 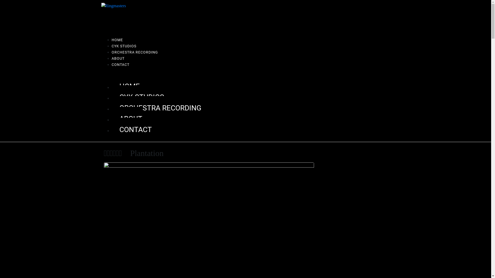 I want to click on CYK STUDIOS, so click(x=138, y=97).